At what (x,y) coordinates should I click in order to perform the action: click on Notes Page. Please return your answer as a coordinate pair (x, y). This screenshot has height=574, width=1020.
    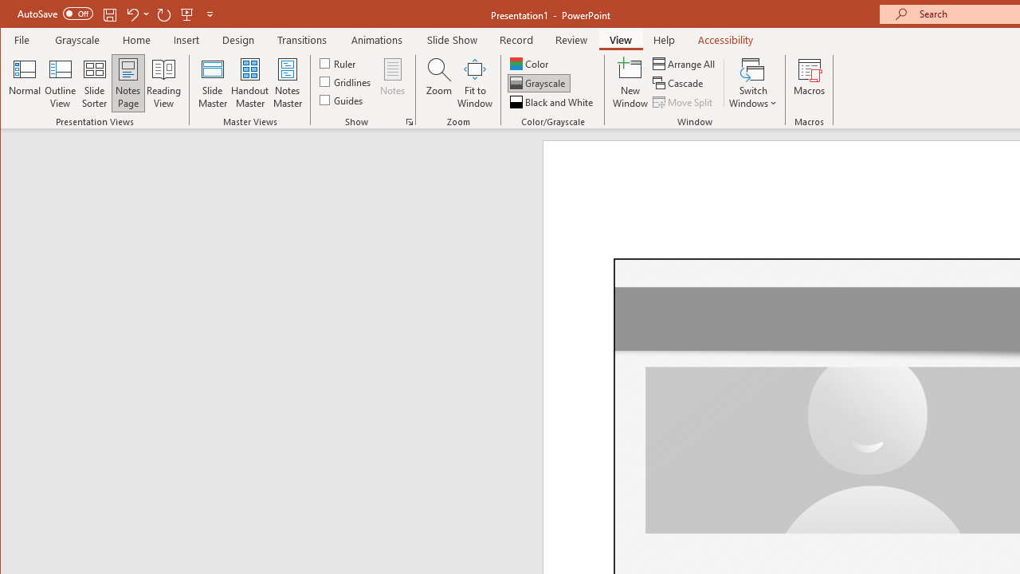
    Looking at the image, I should click on (127, 83).